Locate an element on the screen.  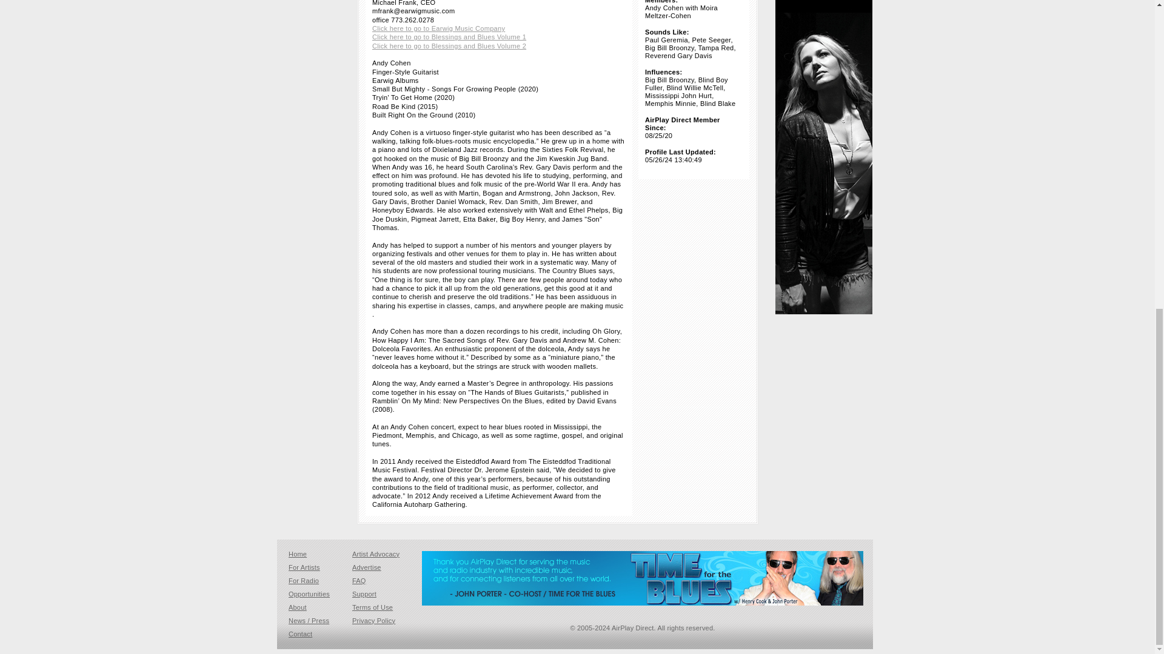
Info is located at coordinates (640, 41).